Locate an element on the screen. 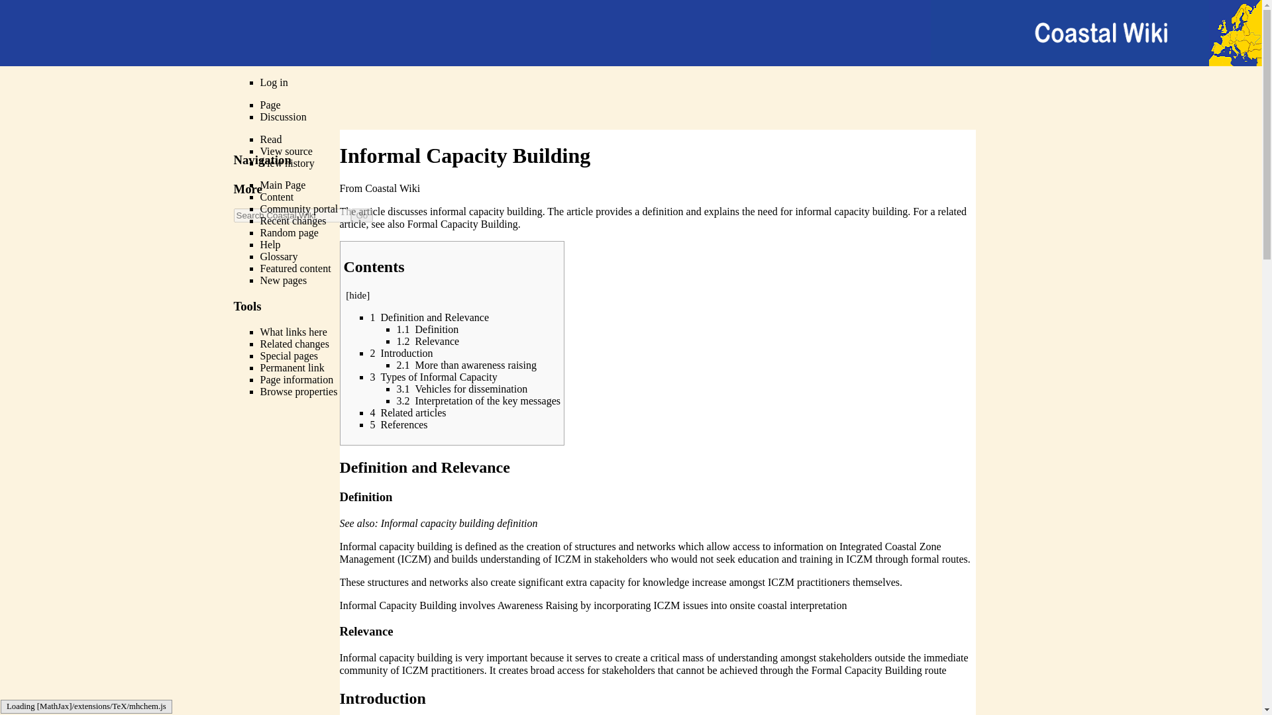  What links here is located at coordinates (293, 331).